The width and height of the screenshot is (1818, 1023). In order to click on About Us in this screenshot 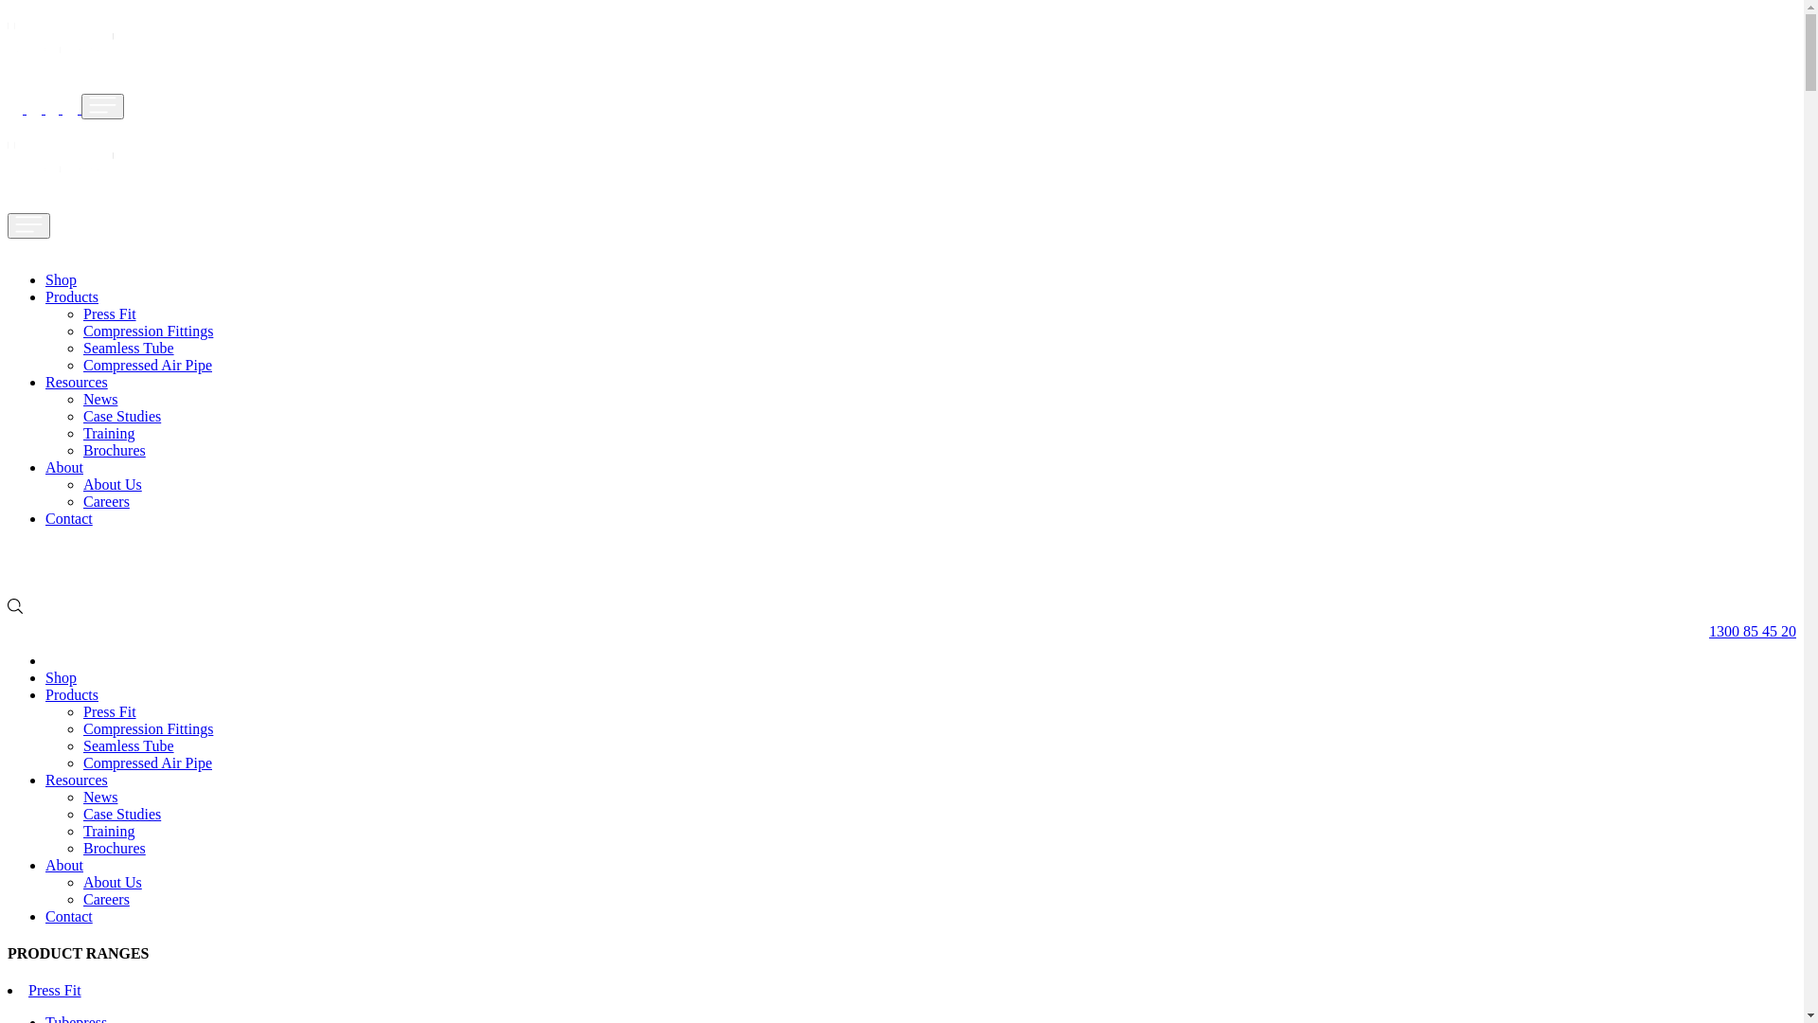, I will do `click(113, 883)`.